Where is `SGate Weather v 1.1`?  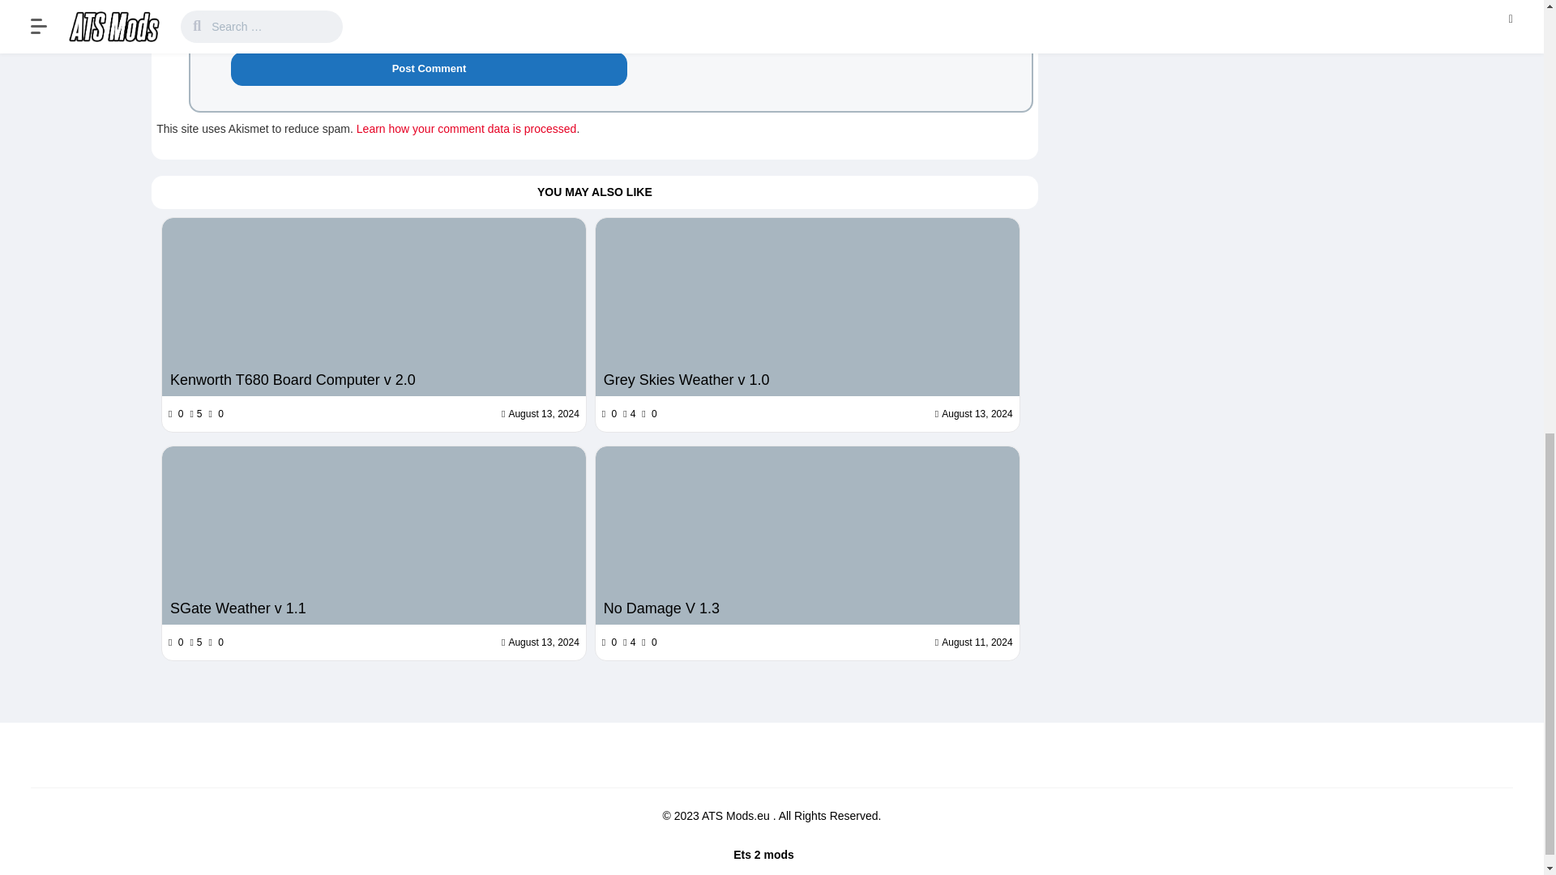
SGate Weather v 1.1 is located at coordinates (374, 535).